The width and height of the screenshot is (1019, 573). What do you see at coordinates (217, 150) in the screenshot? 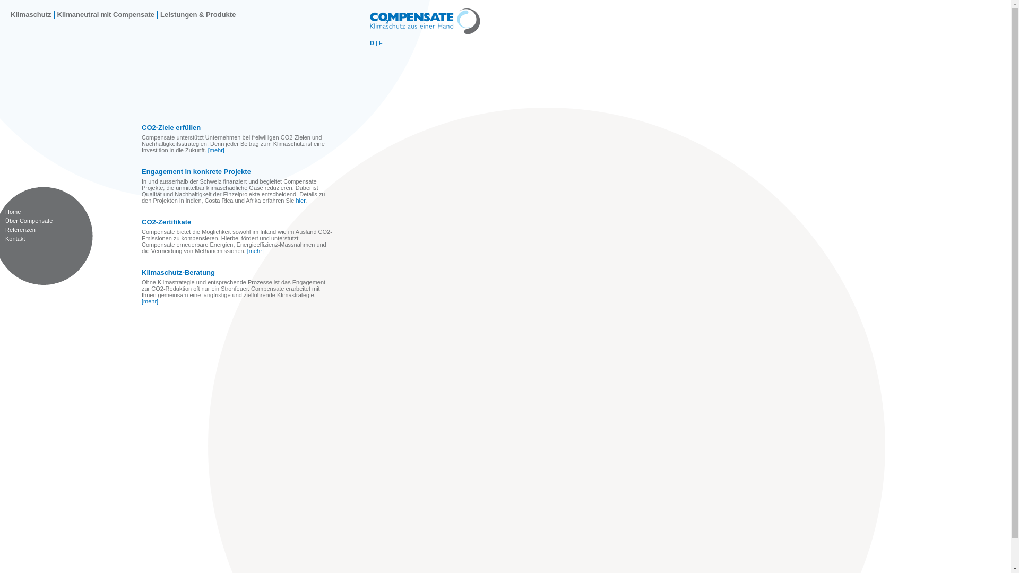
I see `[mehr]` at bounding box center [217, 150].